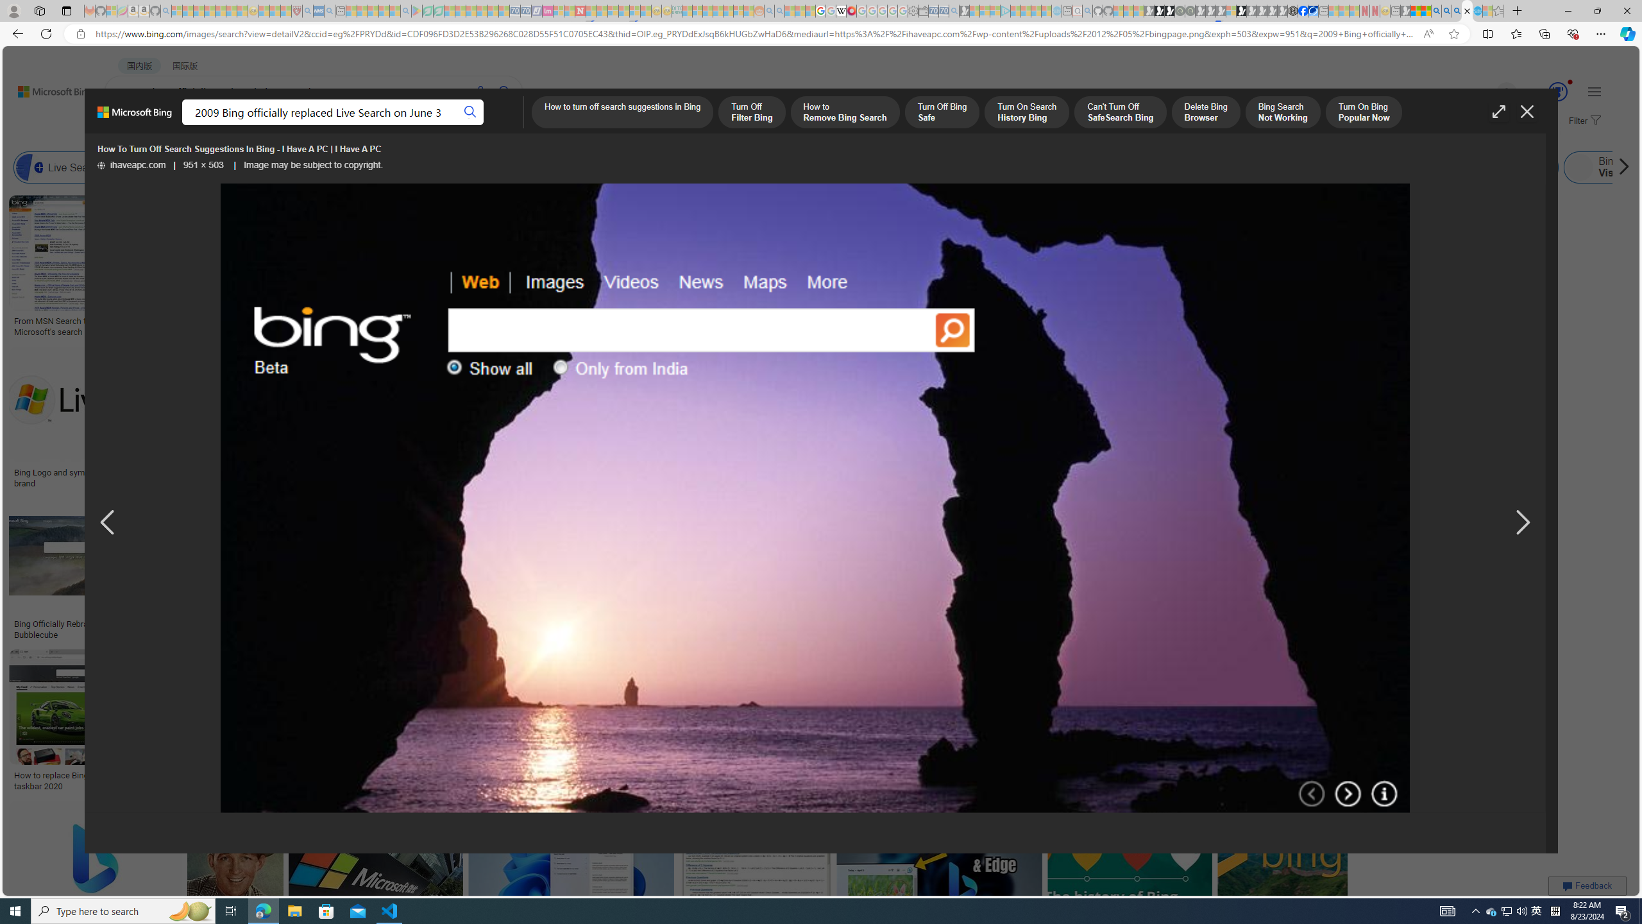 This screenshot has height=924, width=1642. Describe the element at coordinates (1620, 167) in the screenshot. I see `Scroll right` at that location.